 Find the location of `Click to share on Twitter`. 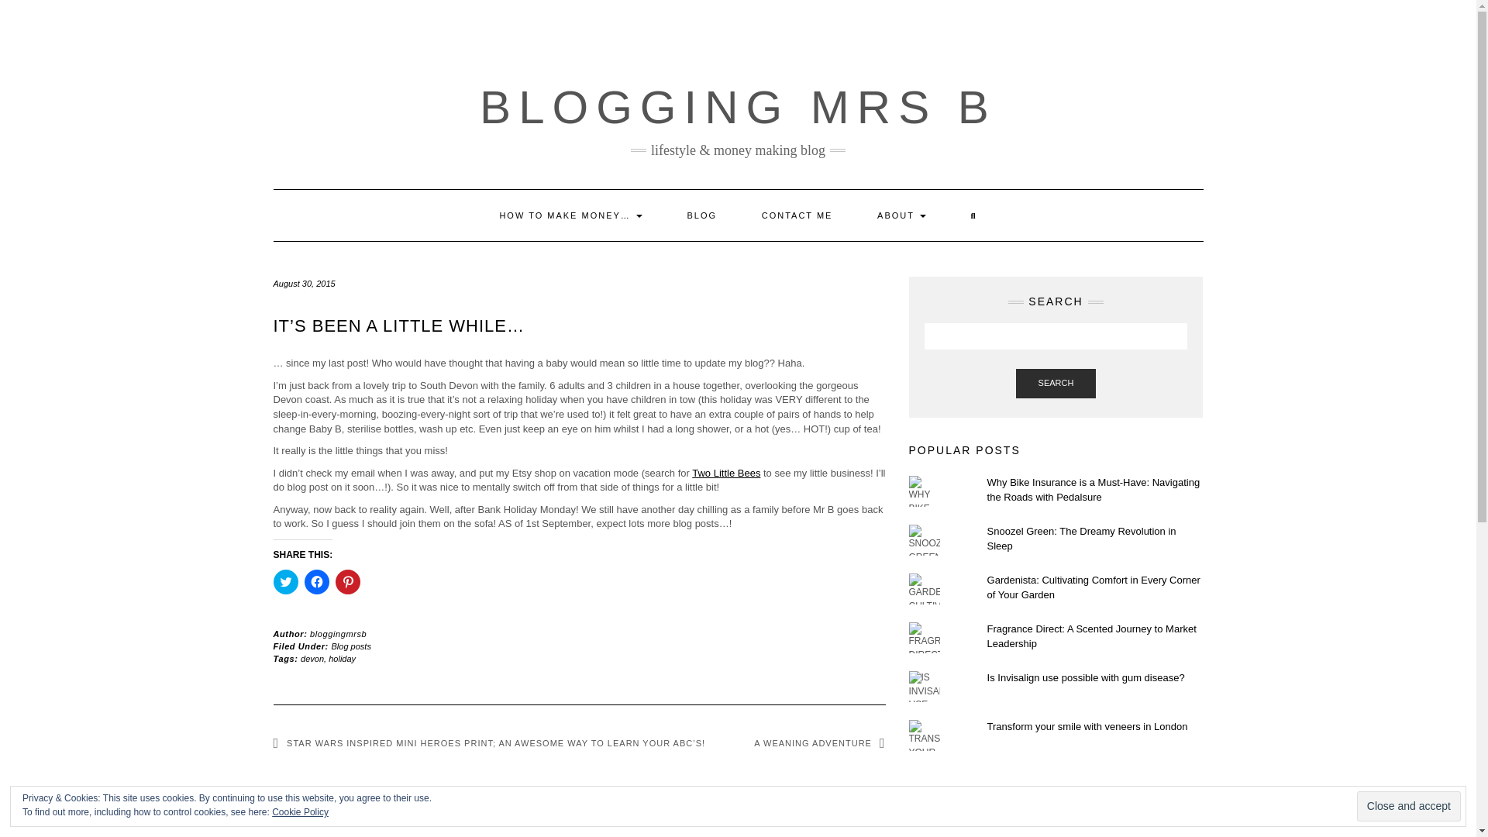

Click to share on Twitter is located at coordinates (285, 581).